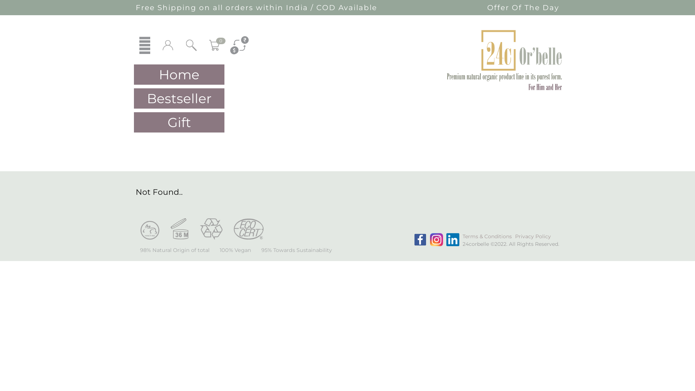 Image resolution: width=695 pixels, height=391 pixels. What do you see at coordinates (487, 236) in the screenshot?
I see `Terms & Conditions` at bounding box center [487, 236].